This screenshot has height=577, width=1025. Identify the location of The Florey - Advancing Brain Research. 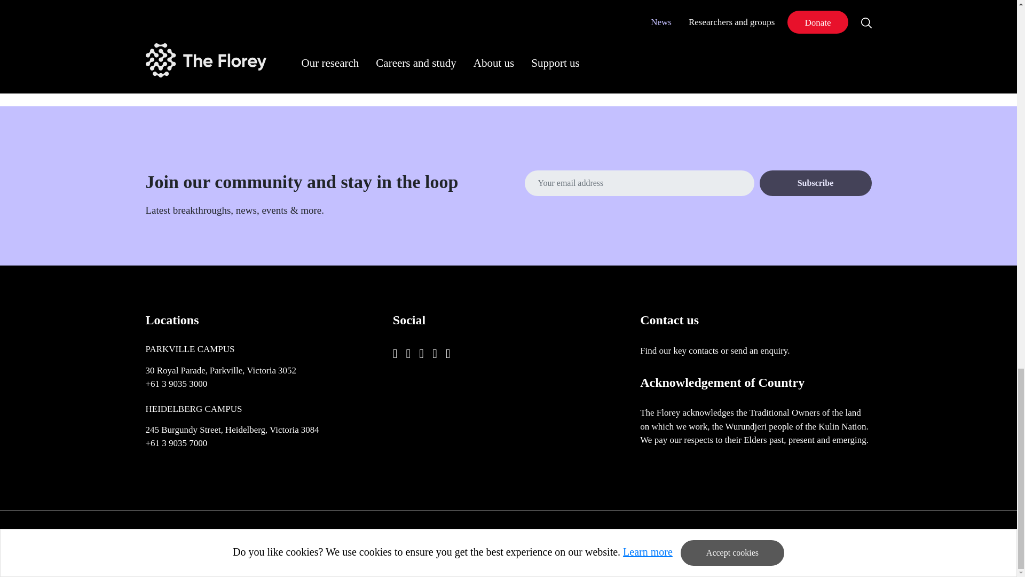
(192, 543).